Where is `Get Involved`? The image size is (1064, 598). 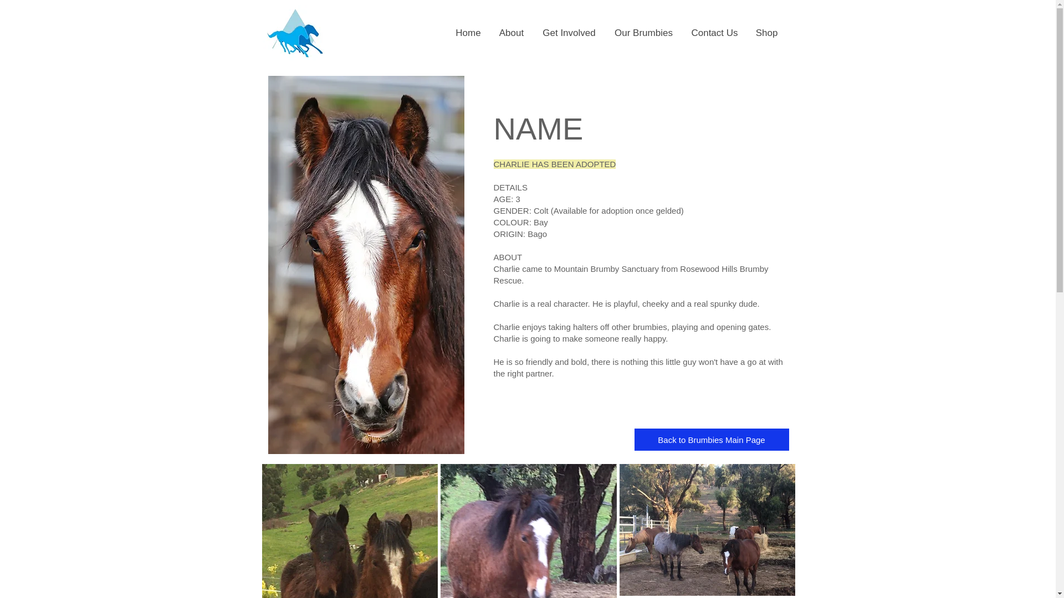
Get Involved is located at coordinates (569, 33).